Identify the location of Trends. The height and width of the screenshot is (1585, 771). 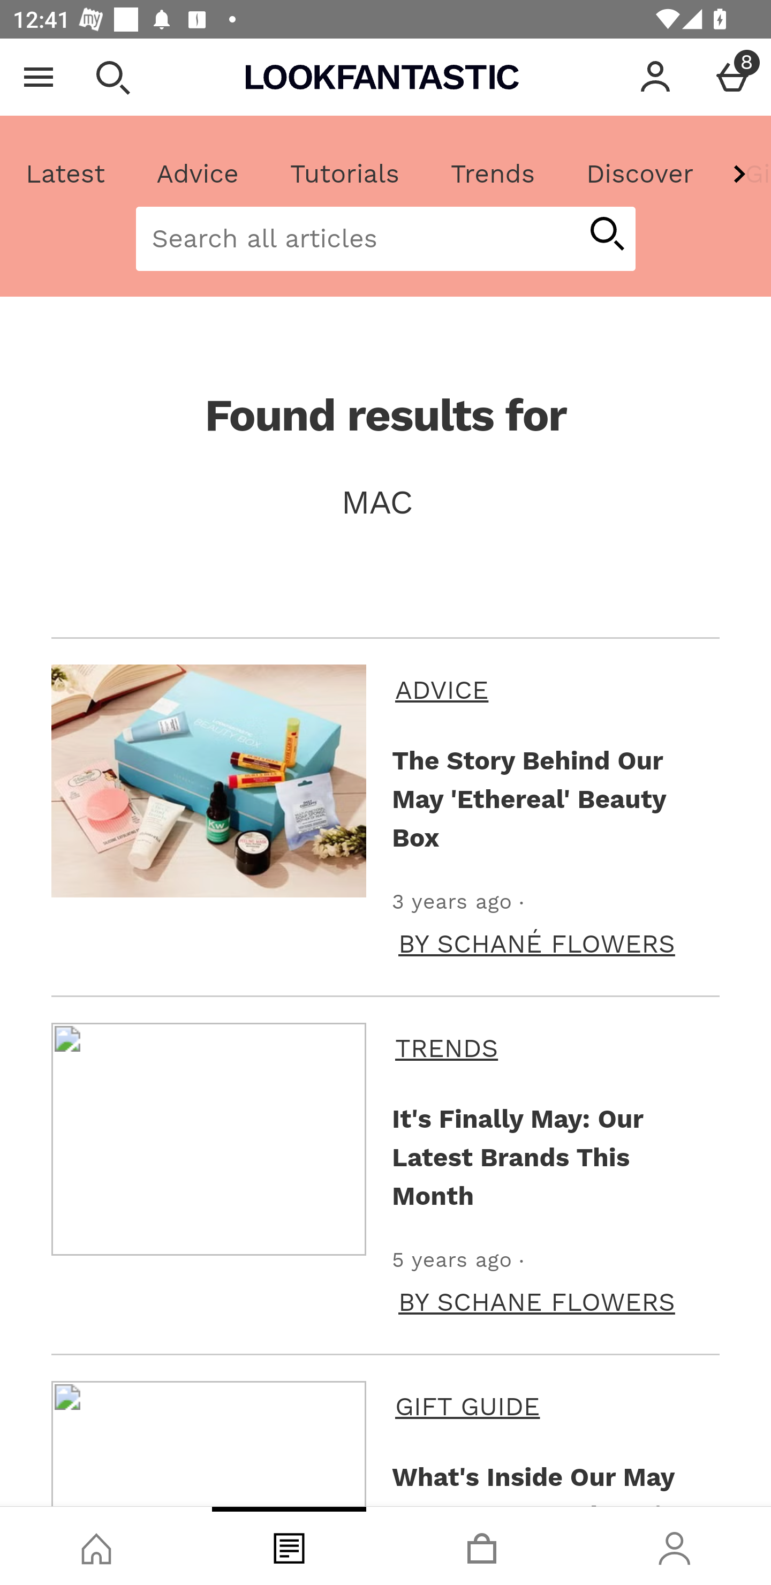
(492, 174).